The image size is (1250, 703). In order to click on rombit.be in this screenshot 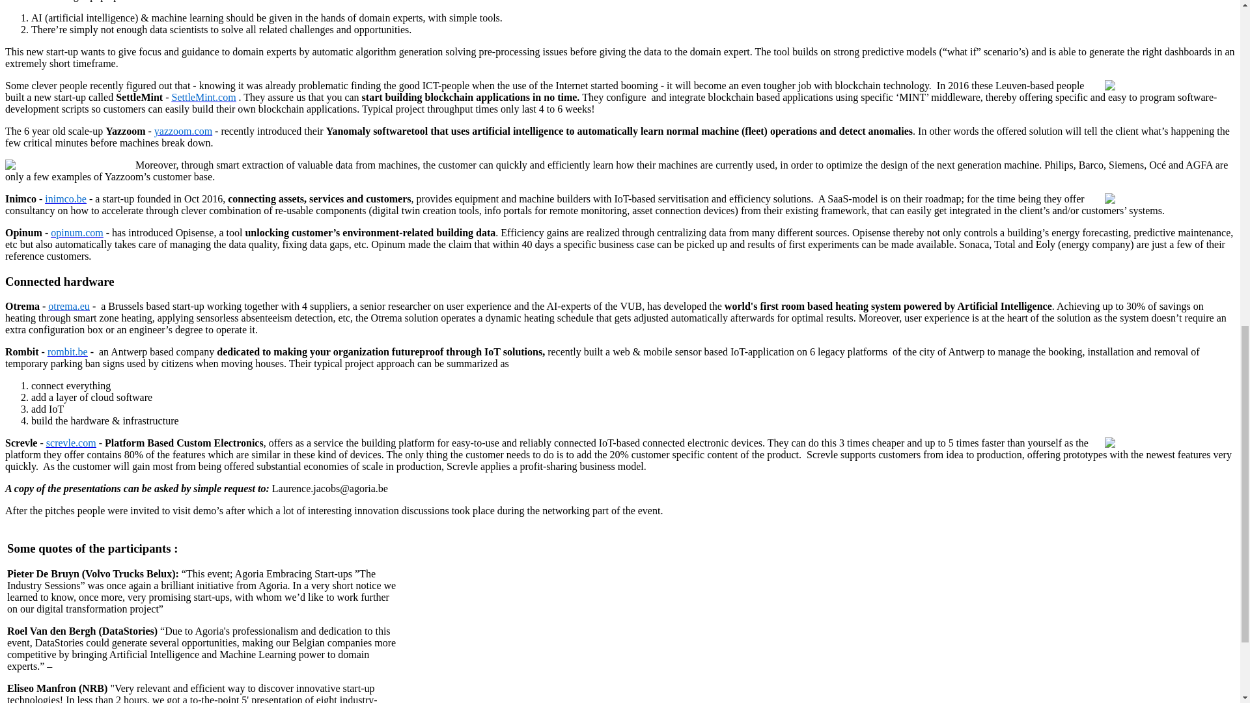, I will do `click(67, 351)`.